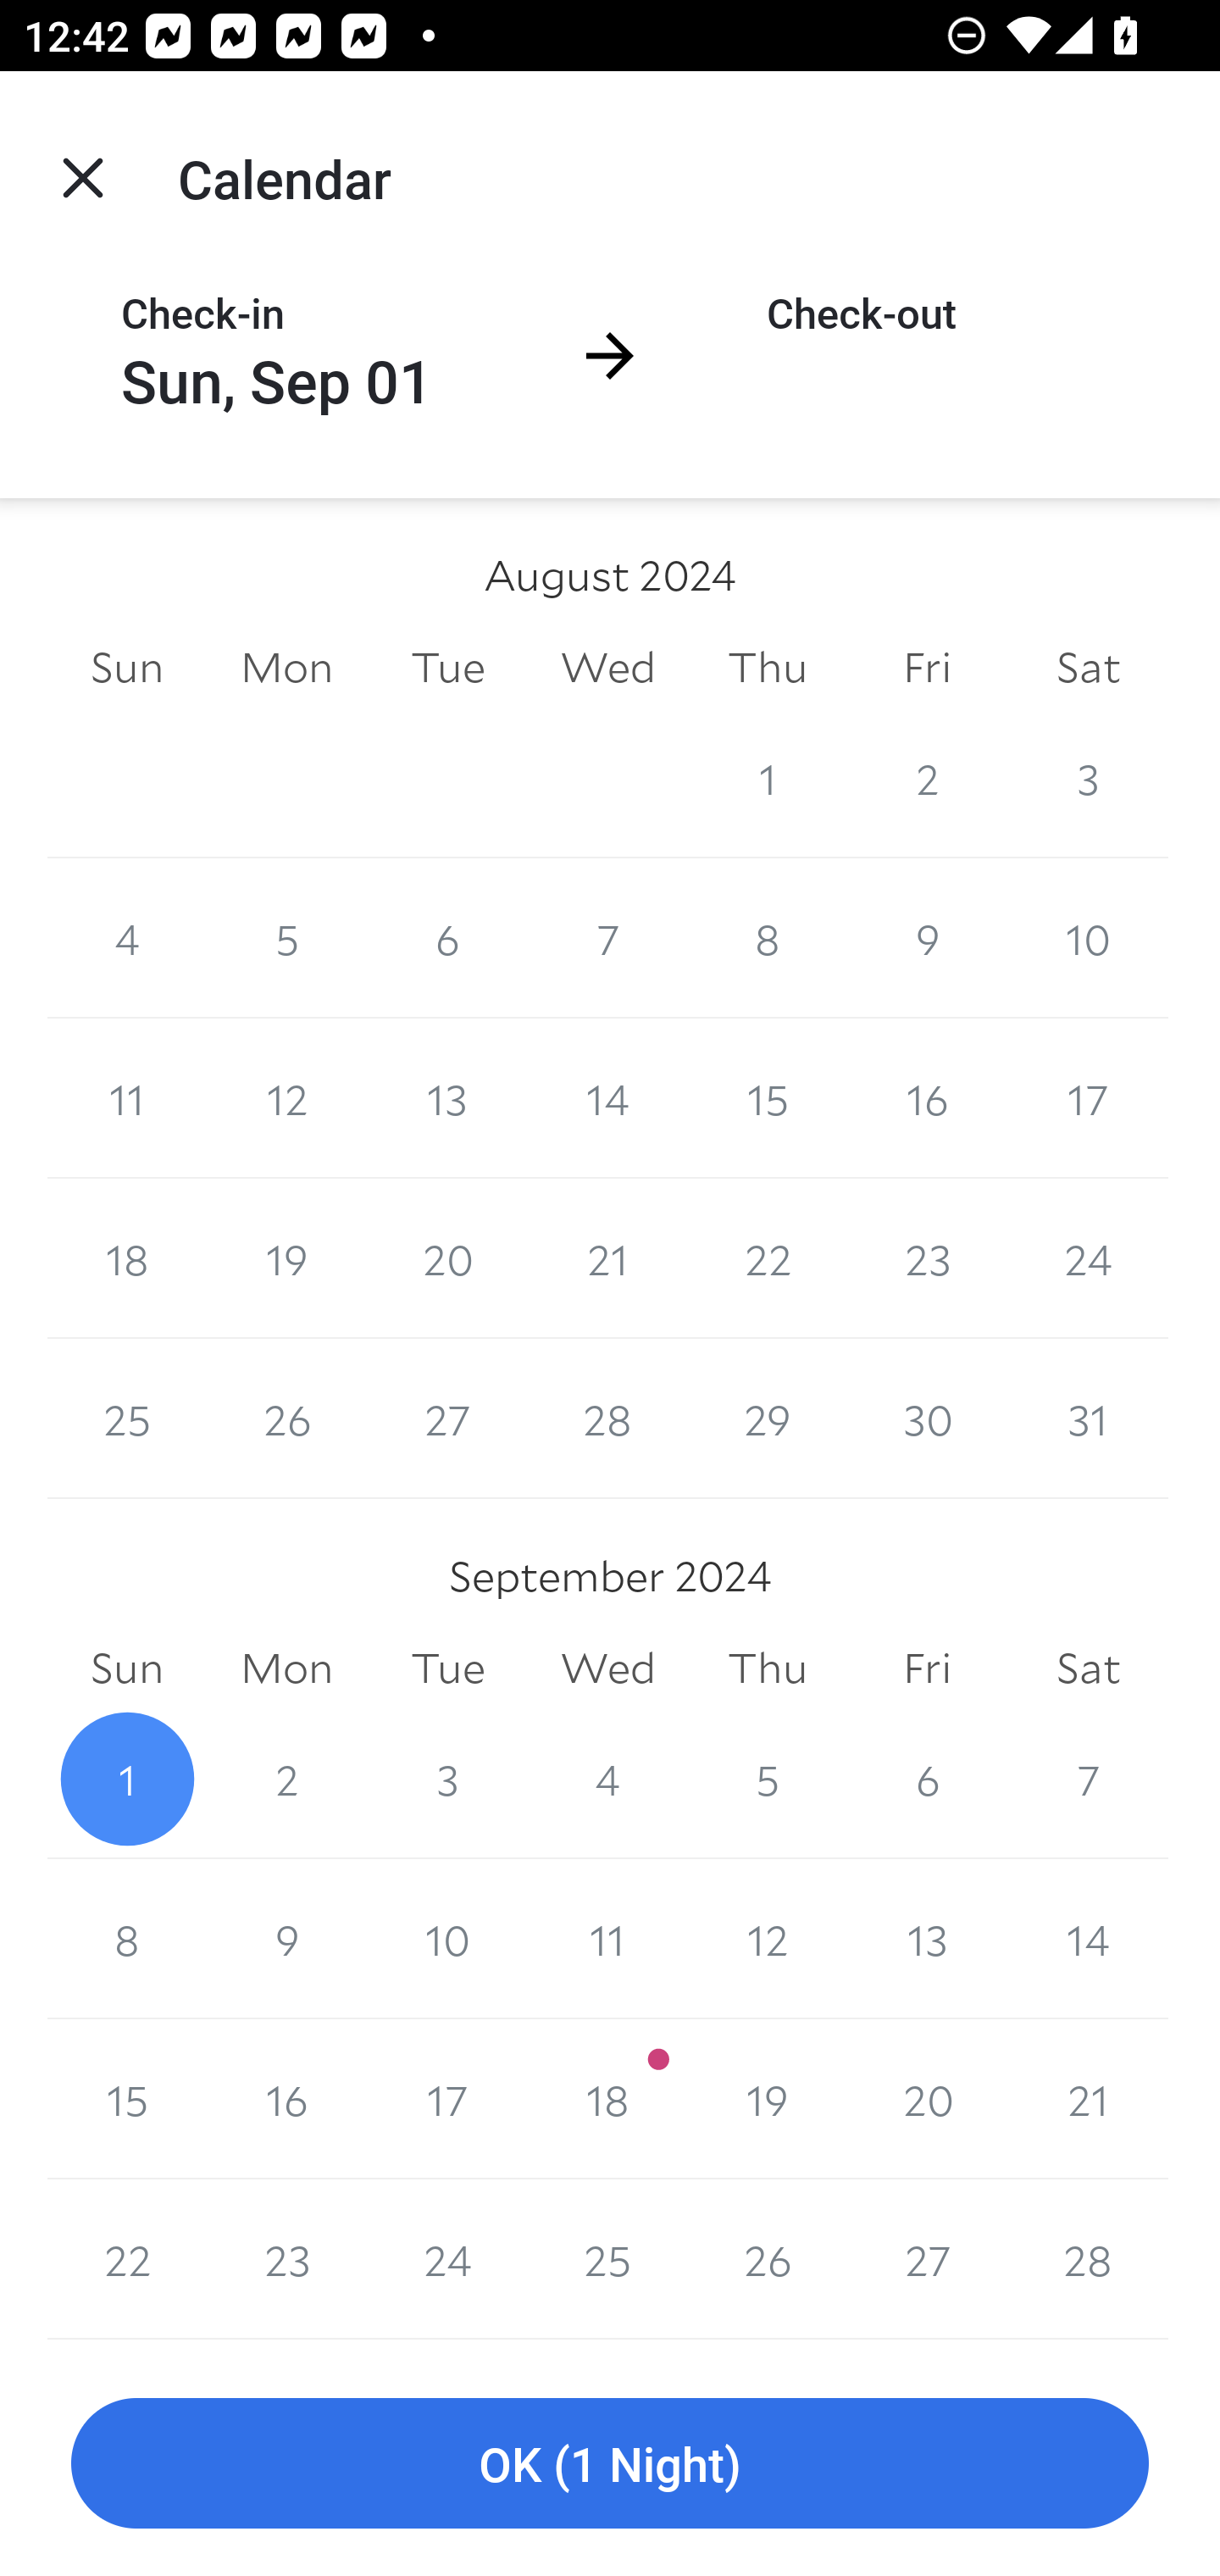 The height and width of the screenshot is (2576, 1220). I want to click on 28 28 September 2024, so click(1088, 2259).